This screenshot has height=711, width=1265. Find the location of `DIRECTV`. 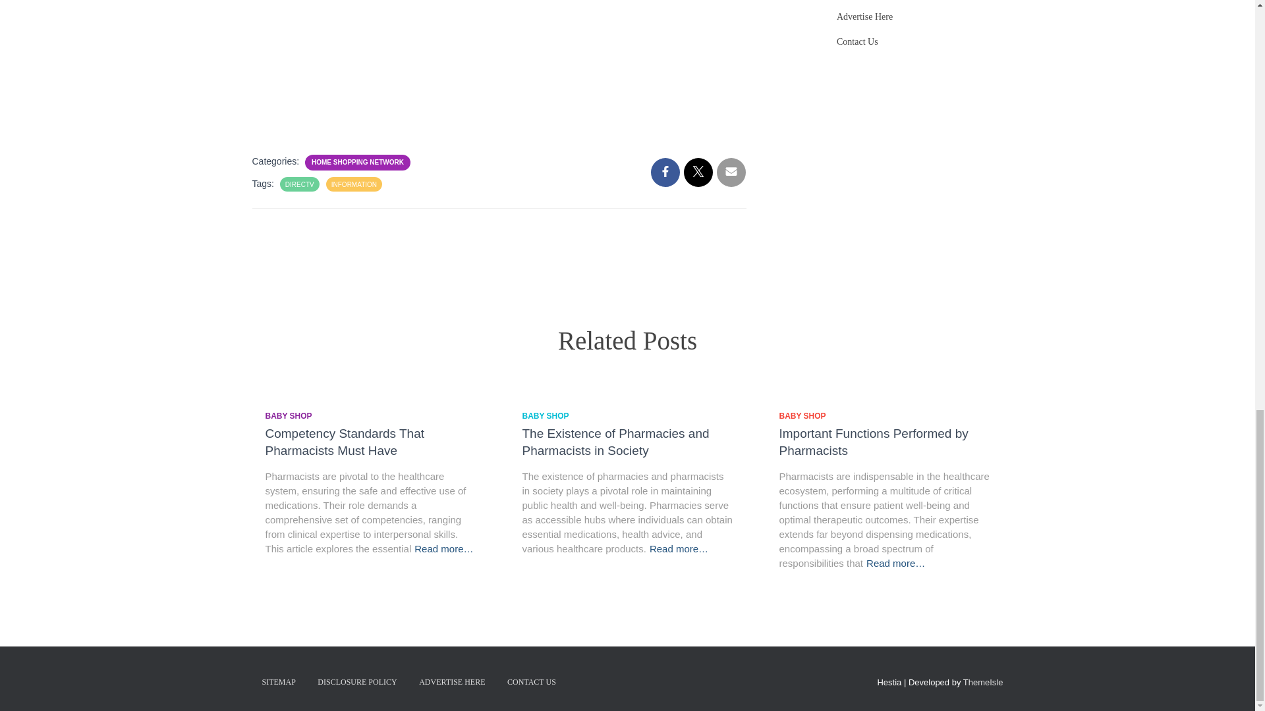

DIRECTV is located at coordinates (299, 184).